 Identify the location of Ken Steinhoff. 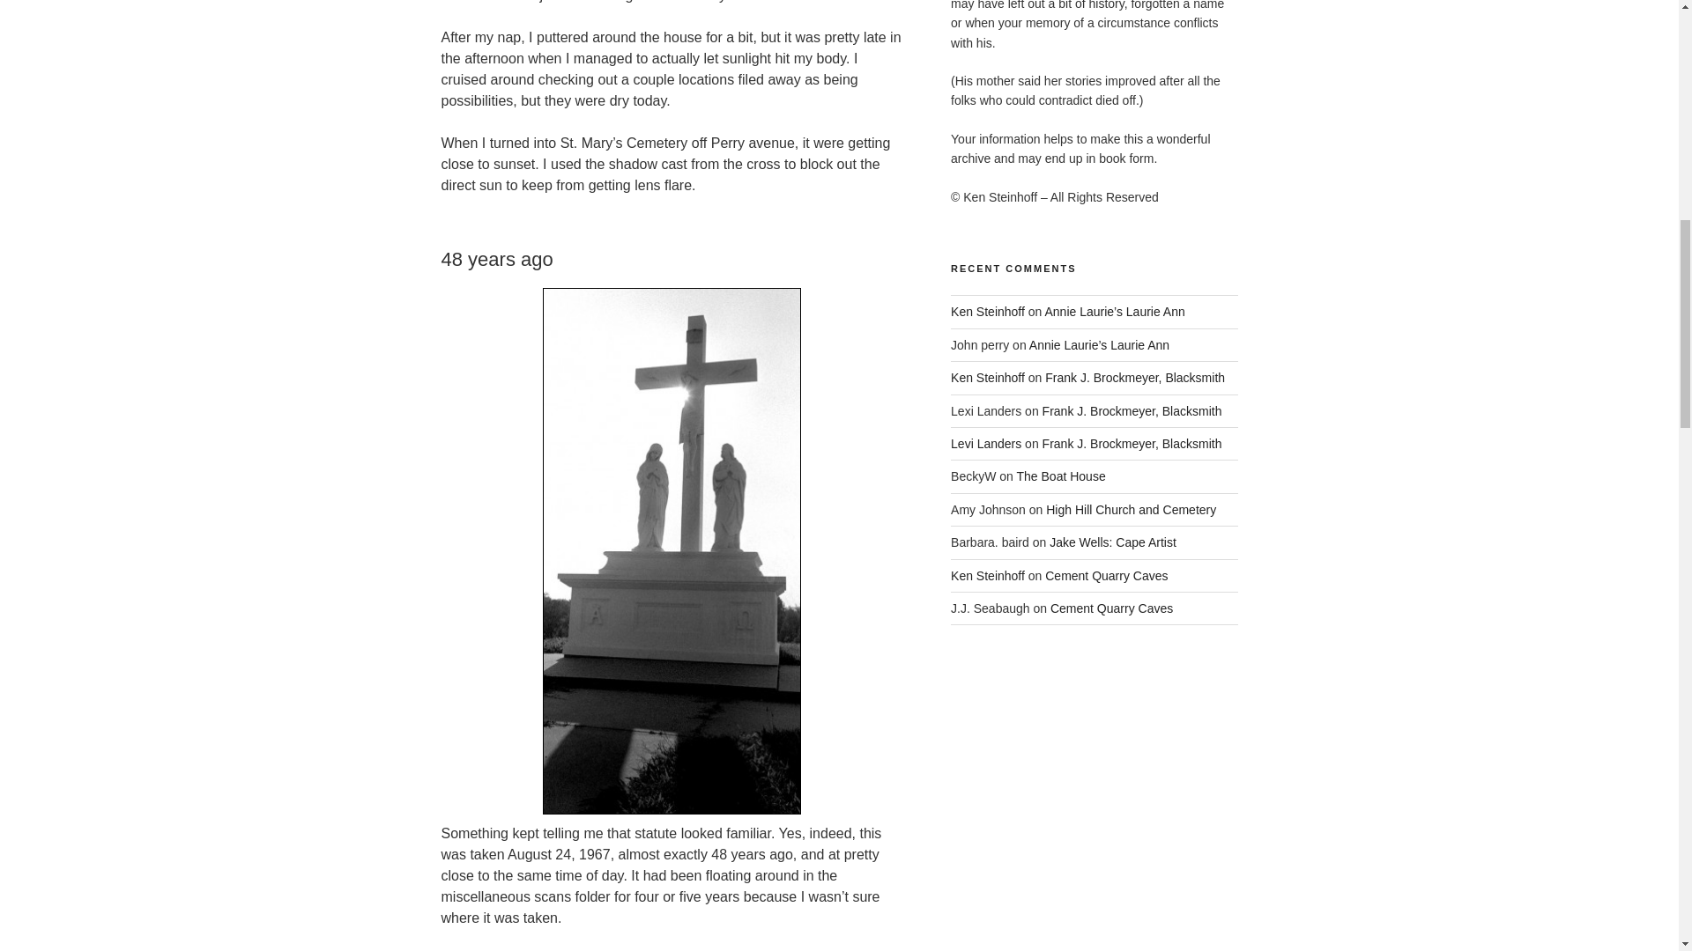
(988, 378).